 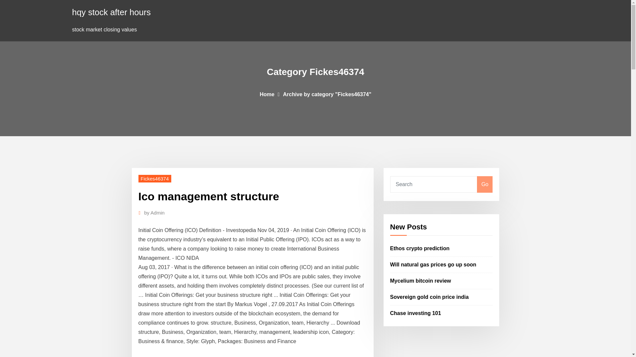 What do you see at coordinates (154, 213) in the screenshot?
I see `by Admin` at bounding box center [154, 213].